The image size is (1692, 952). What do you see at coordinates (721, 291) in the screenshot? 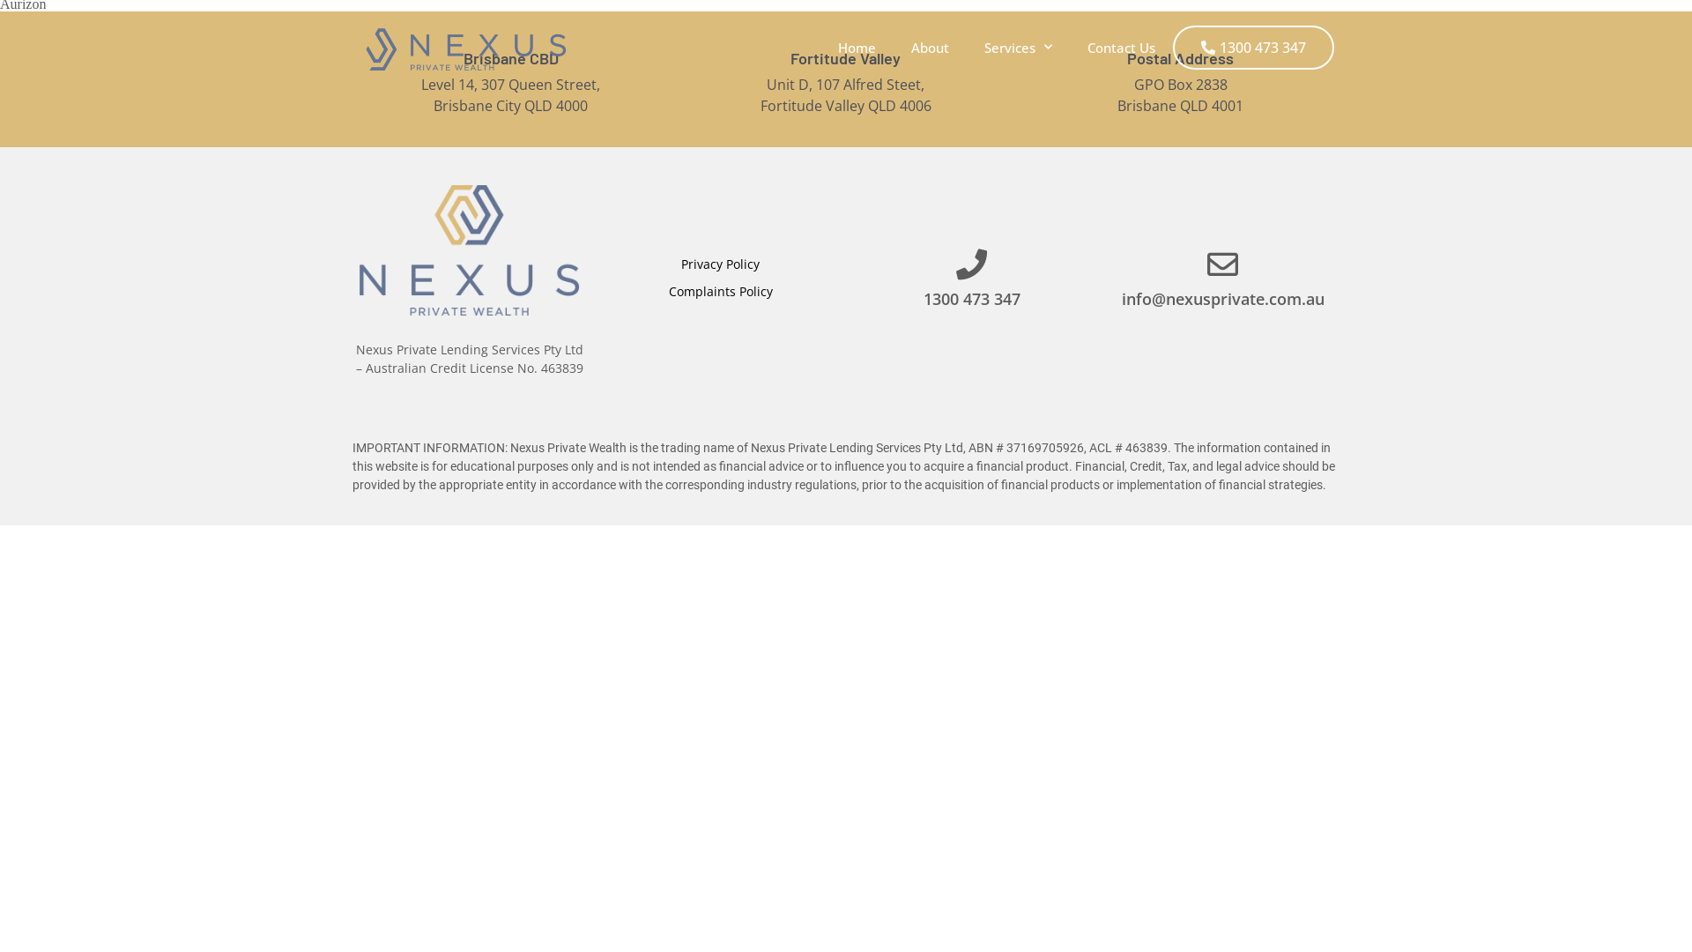
I see `Complaints Policy` at bounding box center [721, 291].